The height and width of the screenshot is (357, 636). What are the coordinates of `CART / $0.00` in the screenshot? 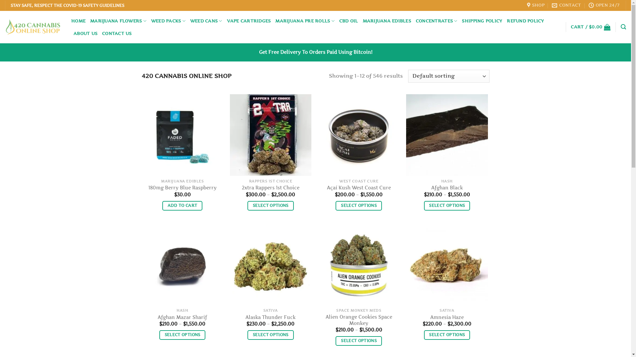 It's located at (591, 27).